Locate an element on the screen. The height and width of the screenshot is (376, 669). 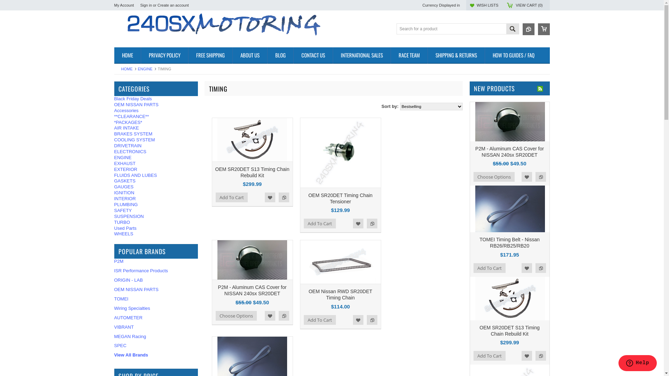
DRIVETRAIN is located at coordinates (156, 146).